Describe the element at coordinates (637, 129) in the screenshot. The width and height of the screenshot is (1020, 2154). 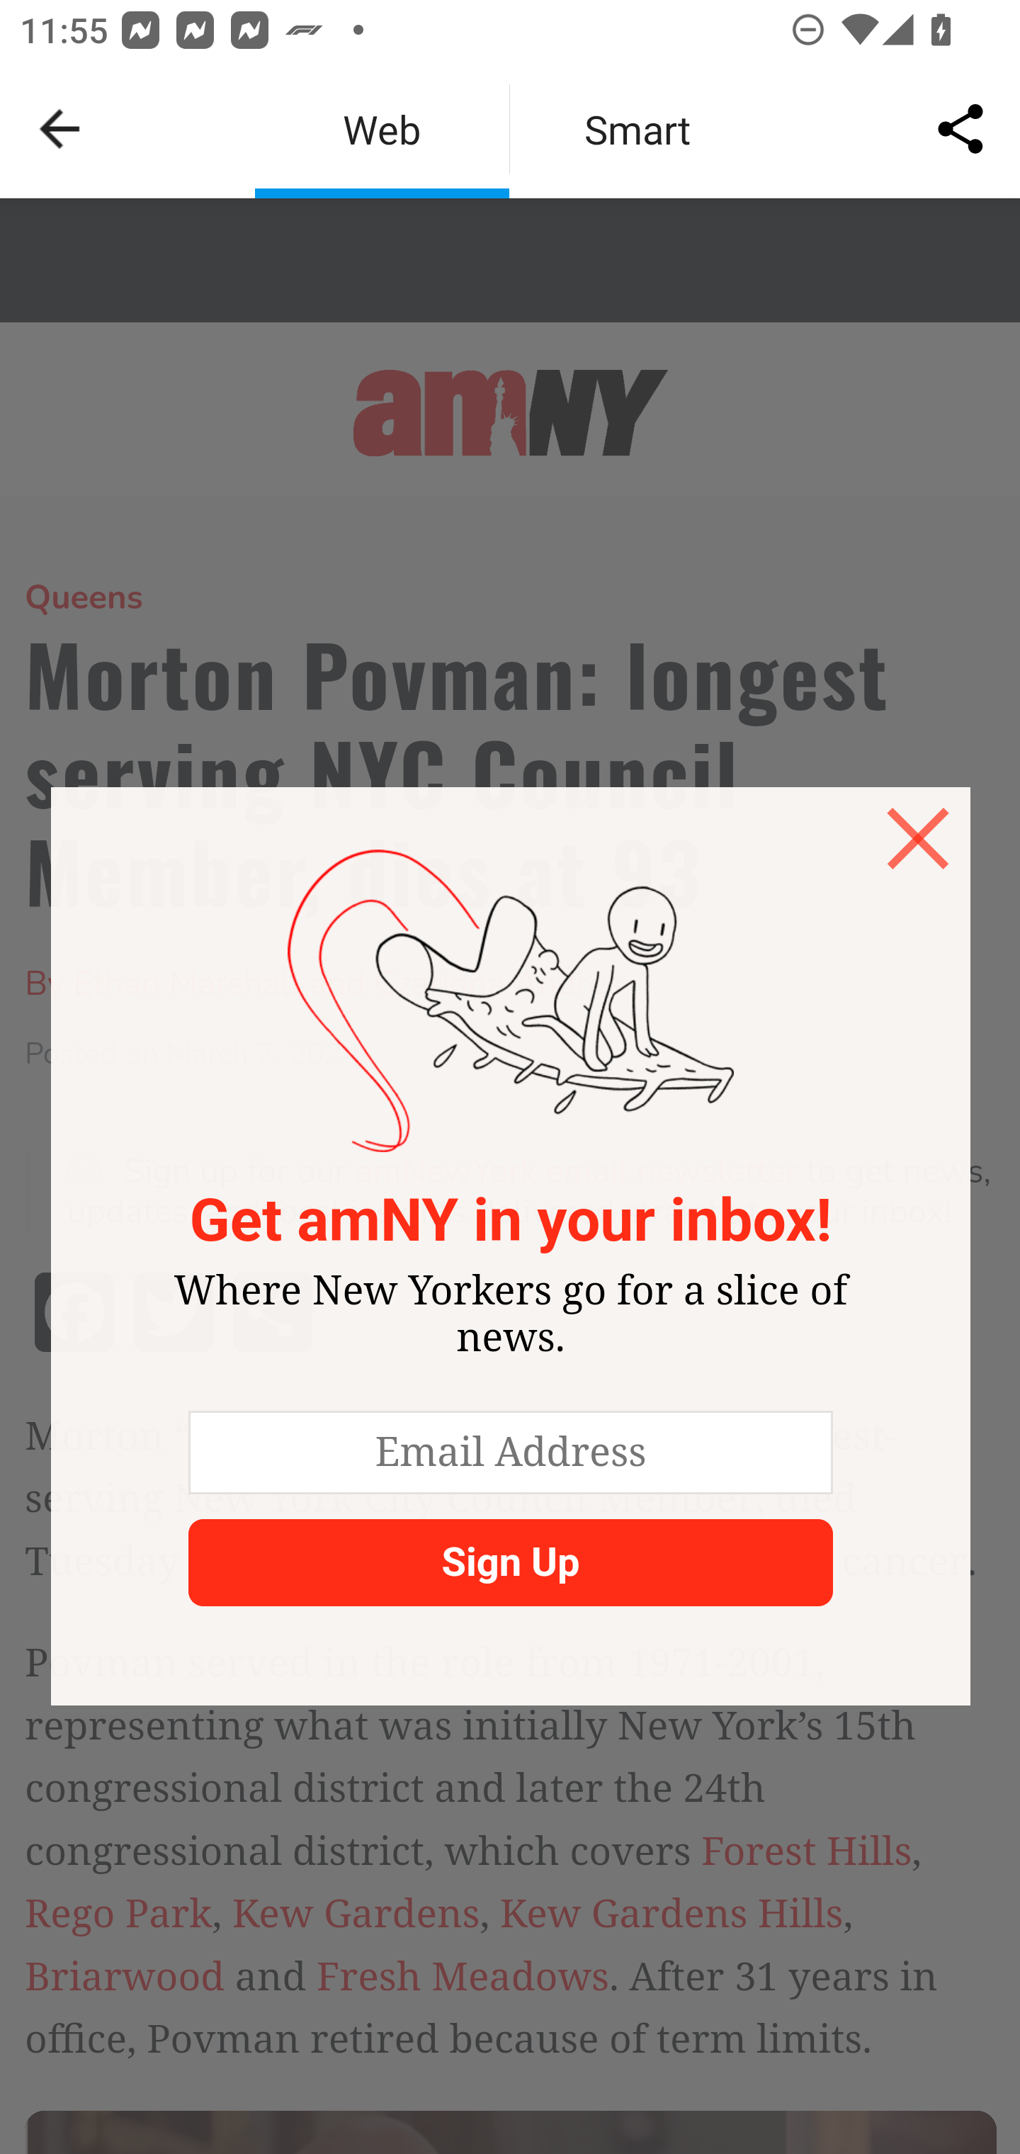
I see `Smart` at that location.